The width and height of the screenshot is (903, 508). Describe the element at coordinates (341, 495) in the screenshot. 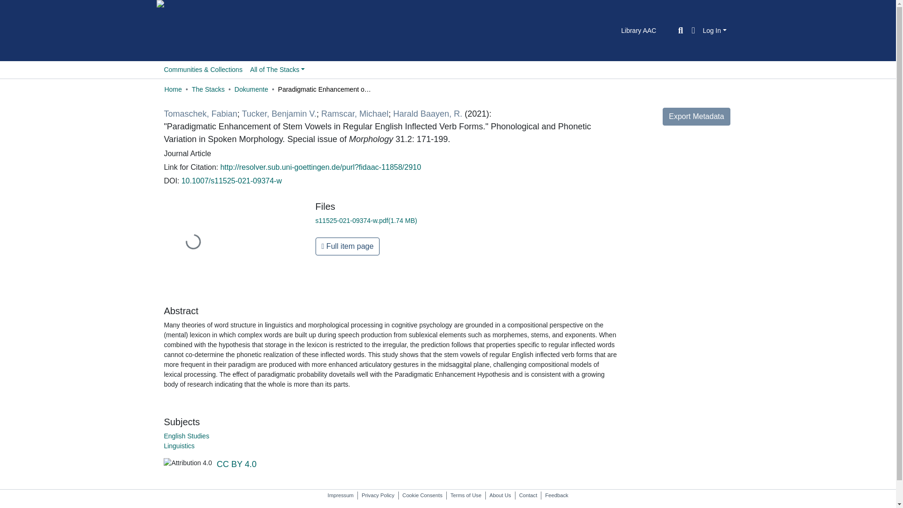

I see `Impressum` at that location.